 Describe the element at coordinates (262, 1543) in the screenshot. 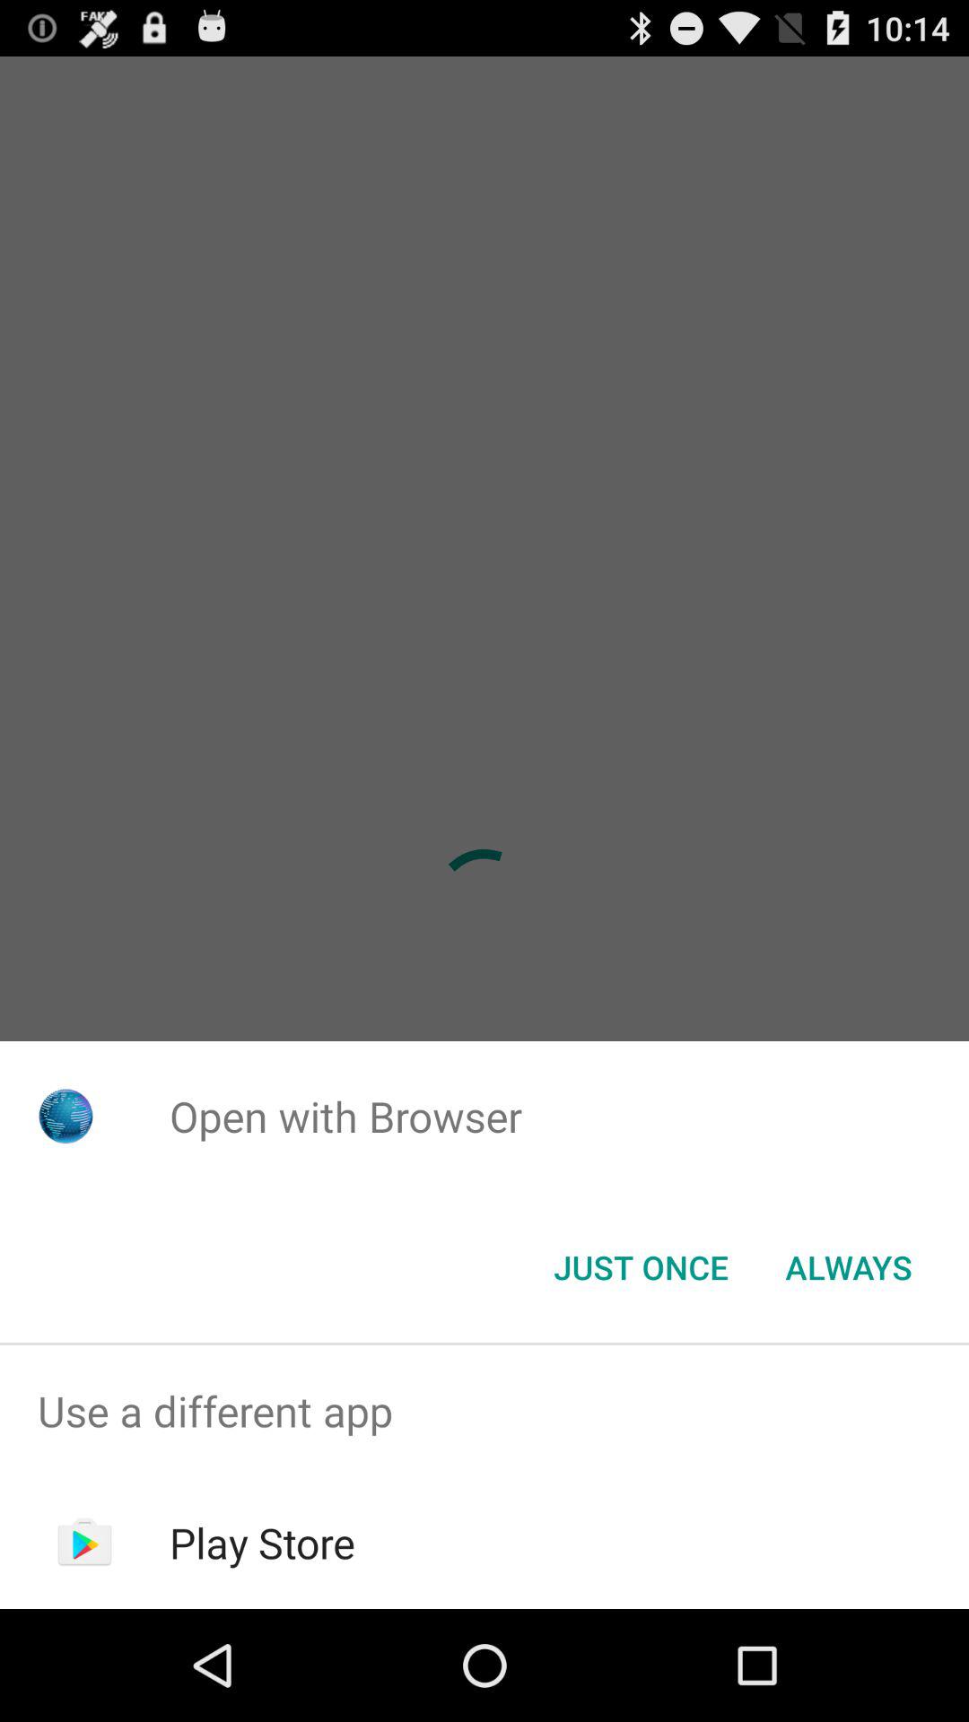

I see `choose app below use a different item` at that location.